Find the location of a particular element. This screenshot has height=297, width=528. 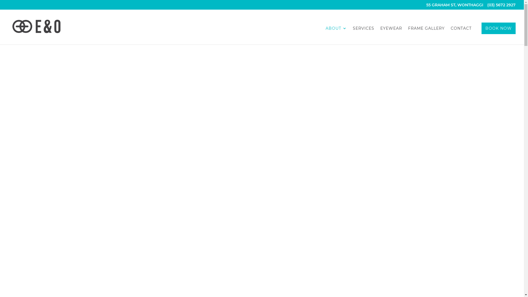

CONTACT is located at coordinates (461, 35).